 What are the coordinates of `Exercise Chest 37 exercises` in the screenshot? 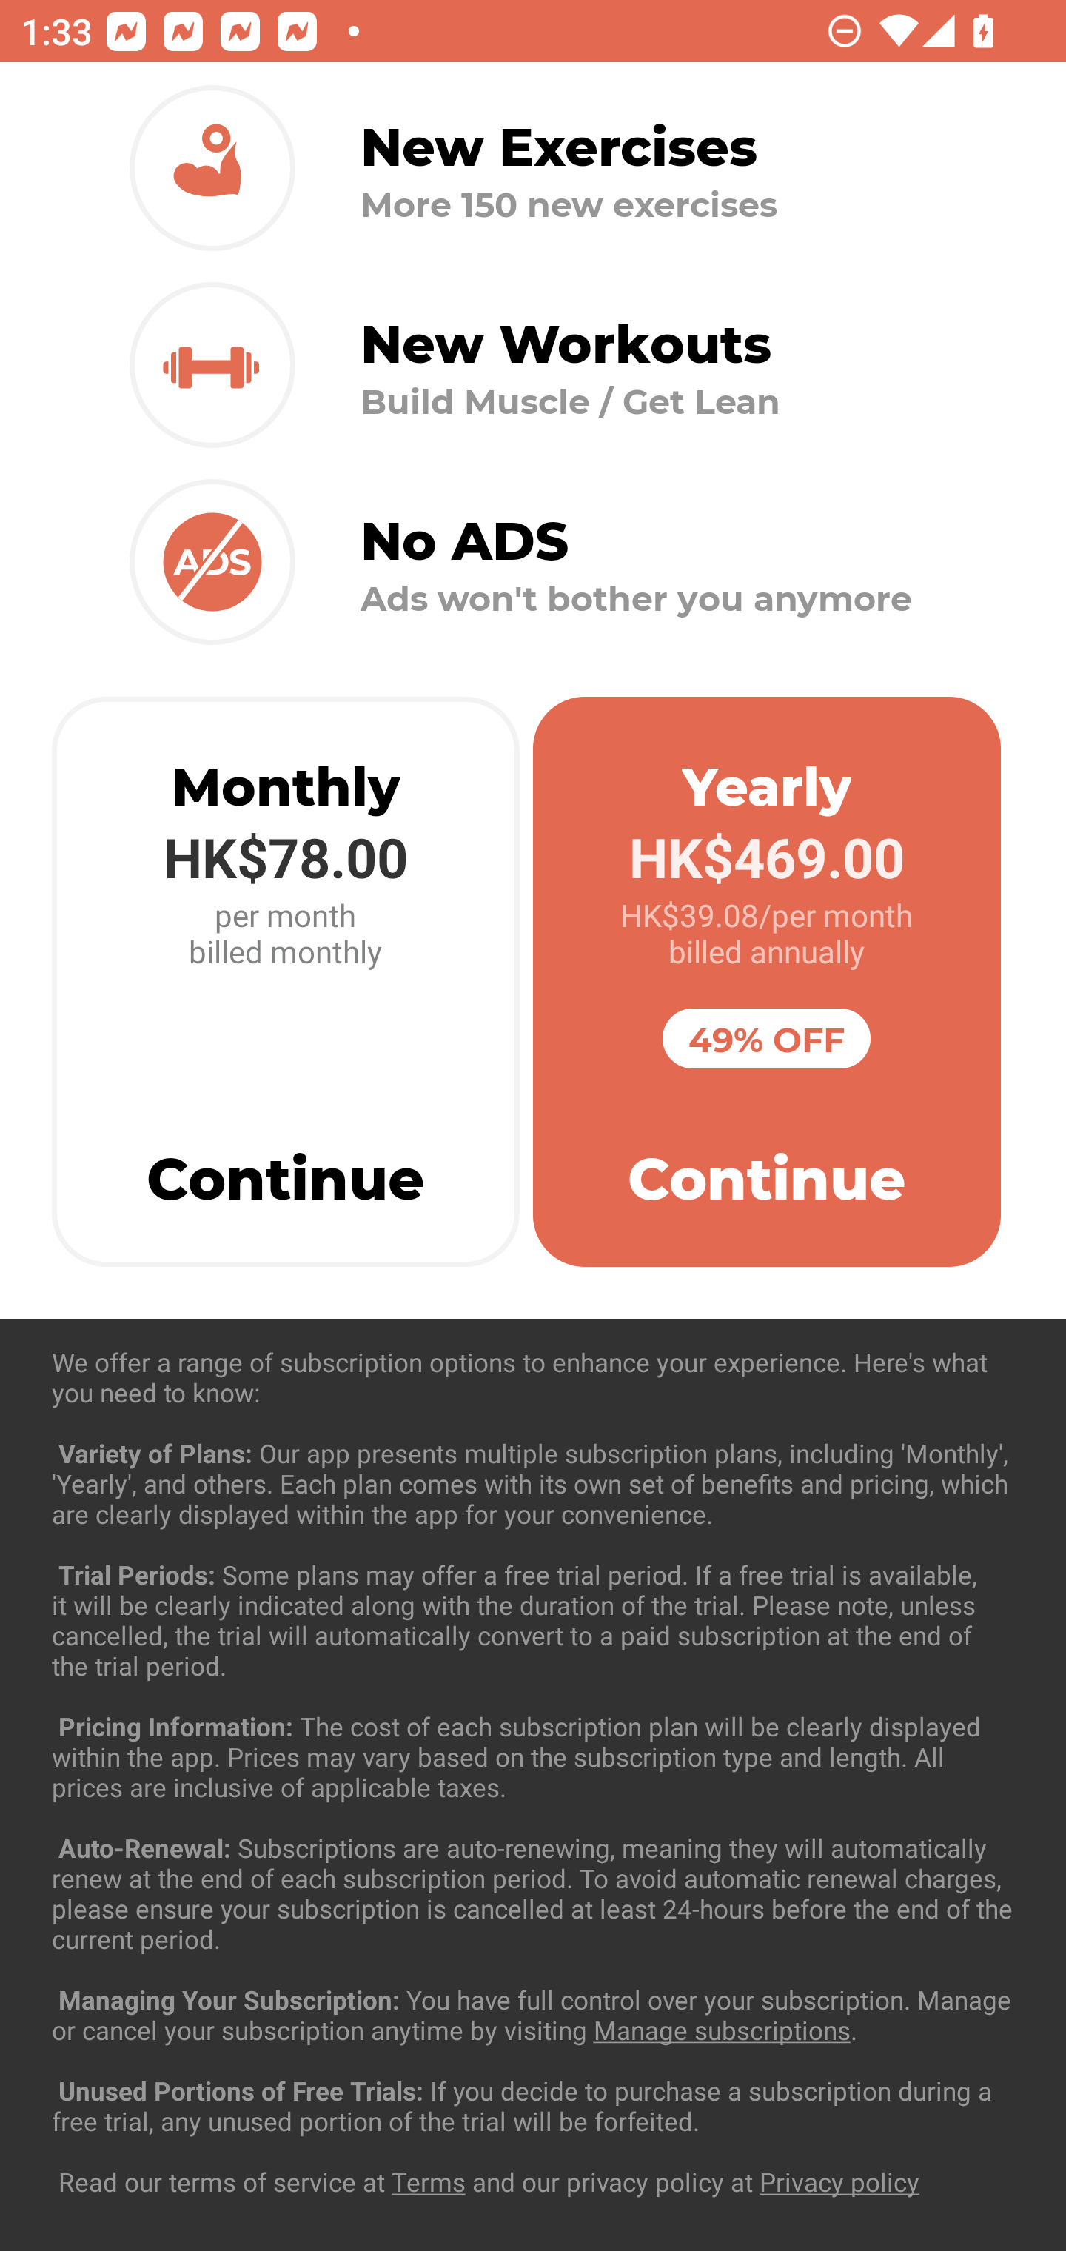 It's located at (533, 1484).